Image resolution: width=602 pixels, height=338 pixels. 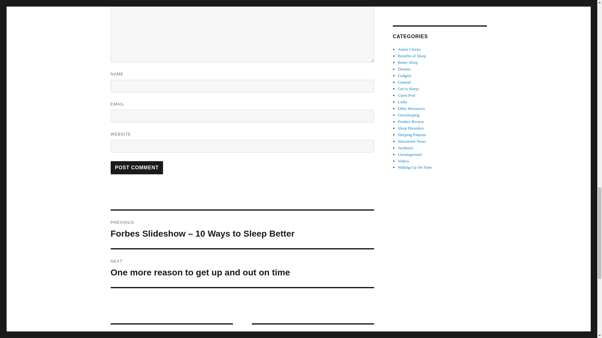 What do you see at coordinates (242, 268) in the screenshot?
I see `Post Comment` at bounding box center [242, 268].